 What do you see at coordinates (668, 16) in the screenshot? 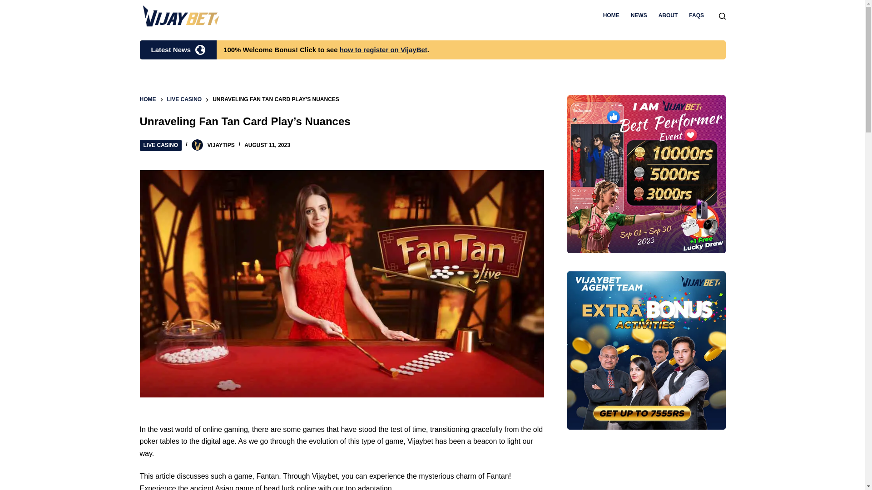
I see `ABOUT` at bounding box center [668, 16].